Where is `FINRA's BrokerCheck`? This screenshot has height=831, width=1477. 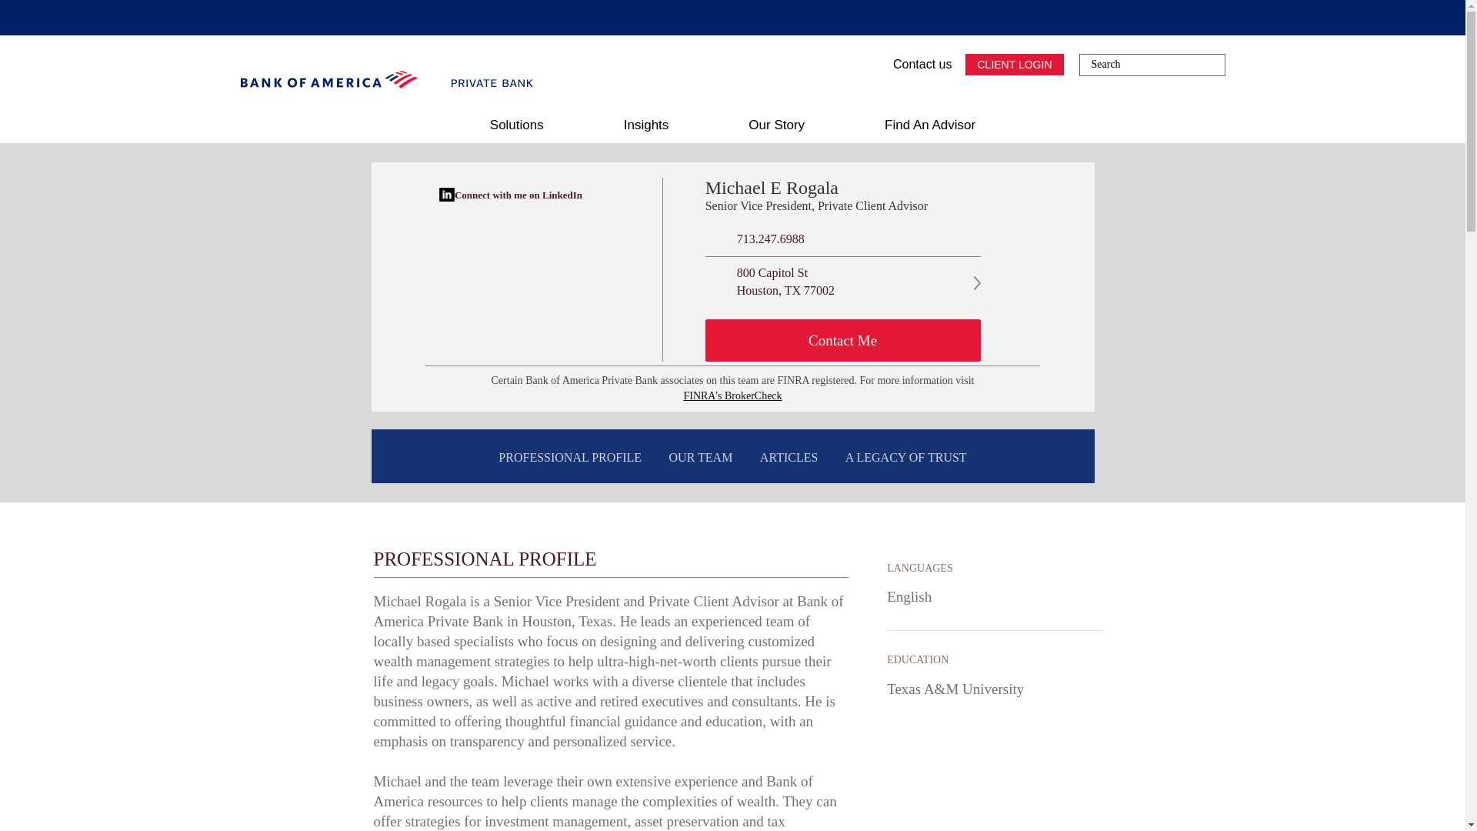 FINRA's BrokerCheck is located at coordinates (732, 395).